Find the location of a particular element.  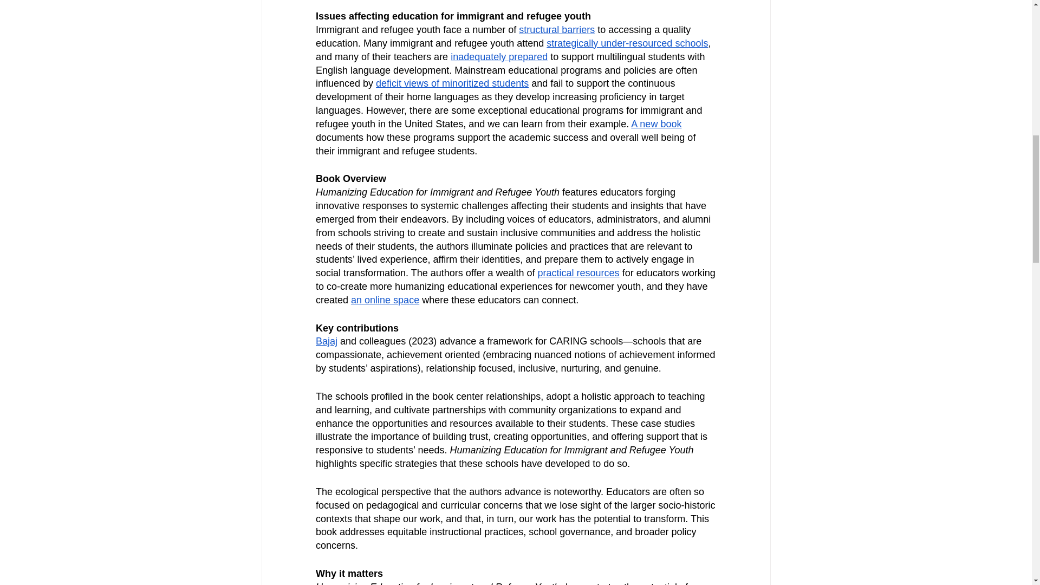

structural barriers is located at coordinates (557, 29).